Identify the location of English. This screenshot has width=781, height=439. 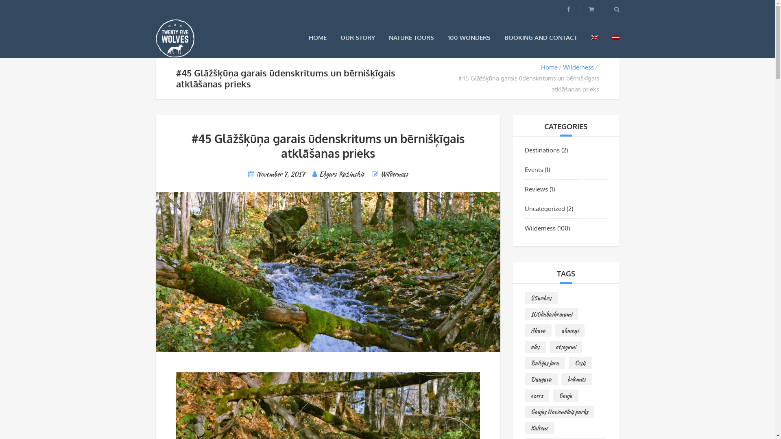
(594, 37).